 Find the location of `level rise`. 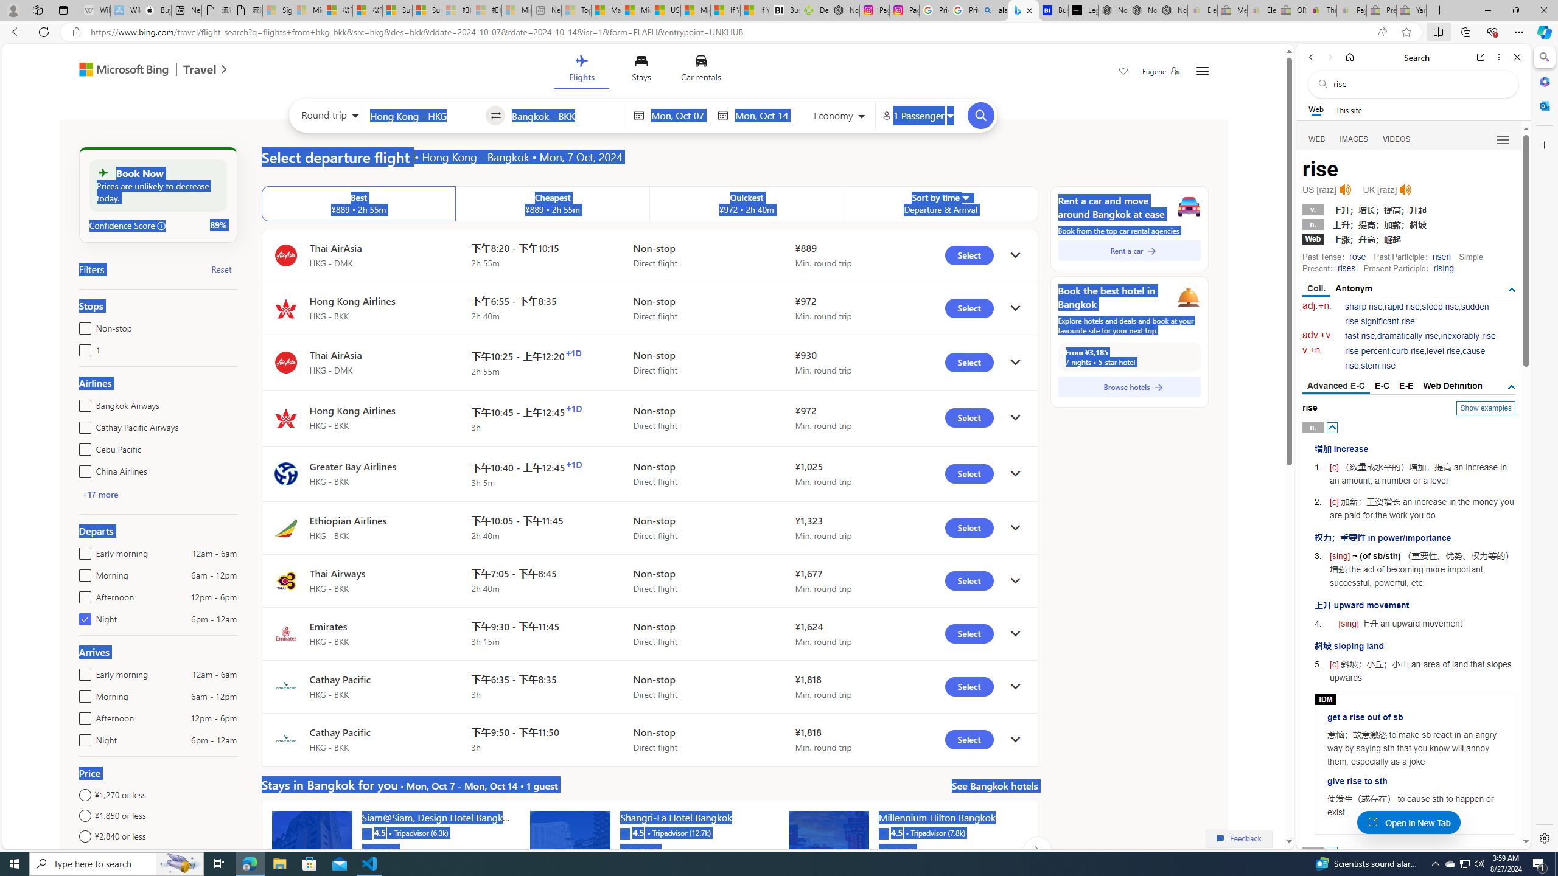

level rise is located at coordinates (1444, 351).